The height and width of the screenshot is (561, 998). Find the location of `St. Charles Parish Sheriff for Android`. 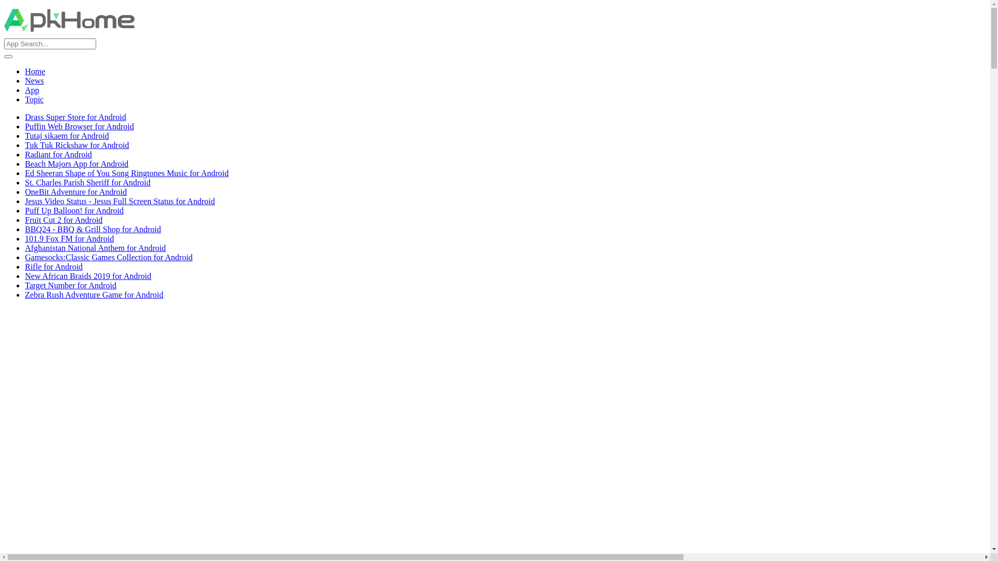

St. Charles Parish Sheriff for Android is located at coordinates (87, 183).